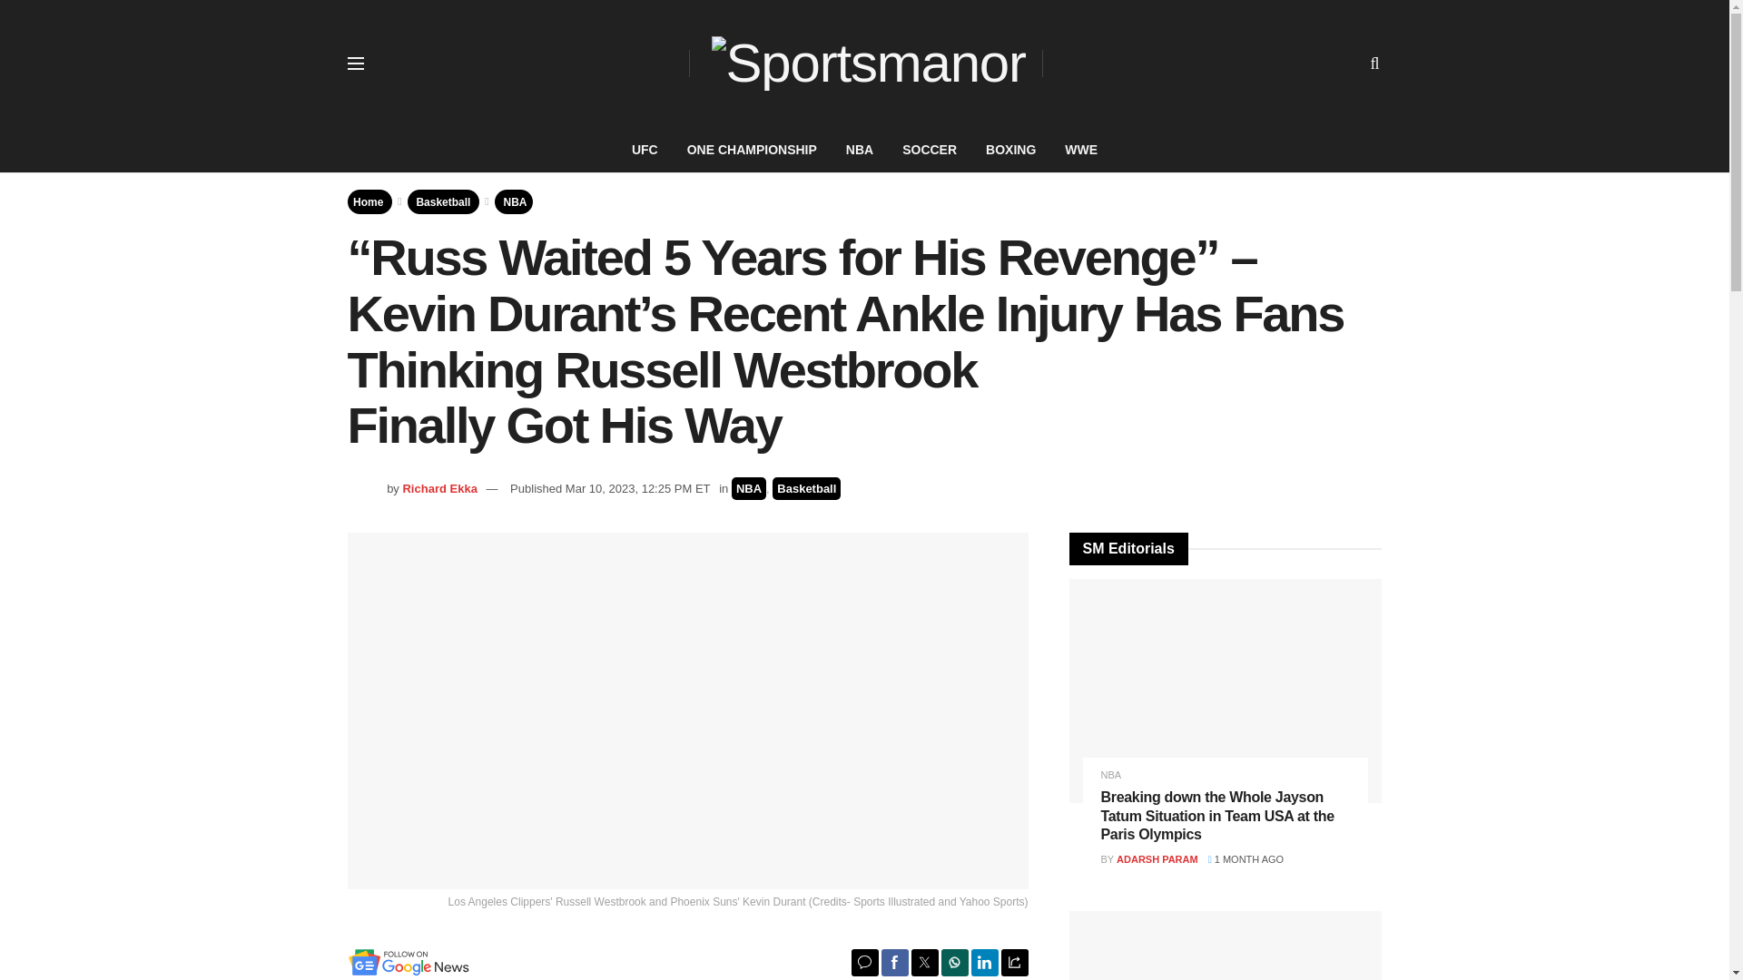 The height and width of the screenshot is (980, 1743). I want to click on UFC, so click(645, 150).